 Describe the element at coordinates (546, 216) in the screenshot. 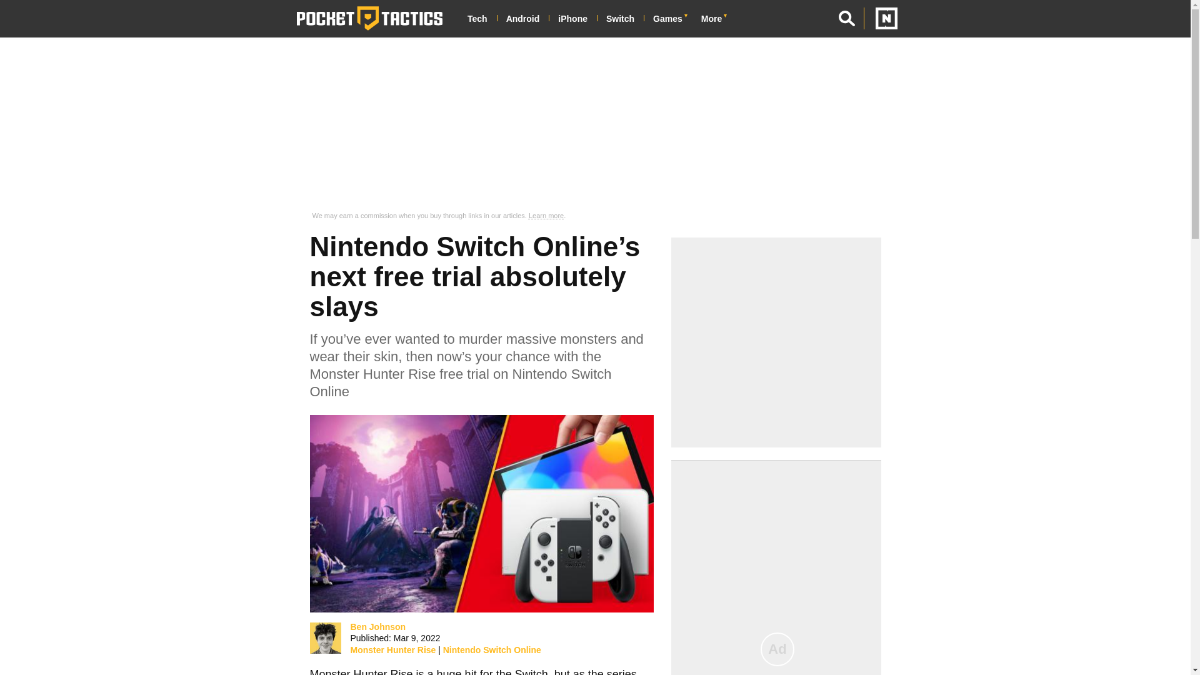

I see `Learn more` at that location.